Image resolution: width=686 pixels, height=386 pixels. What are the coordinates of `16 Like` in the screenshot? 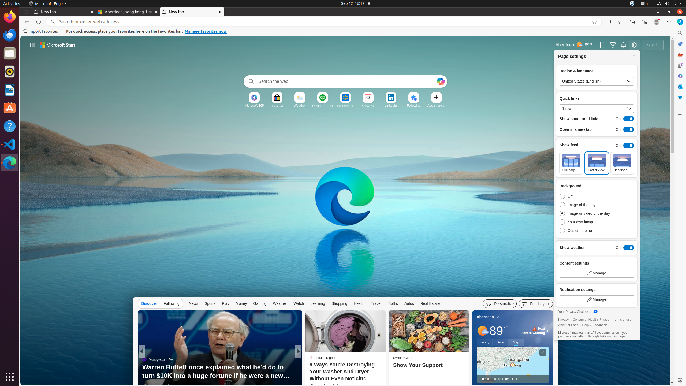 It's located at (313, 386).